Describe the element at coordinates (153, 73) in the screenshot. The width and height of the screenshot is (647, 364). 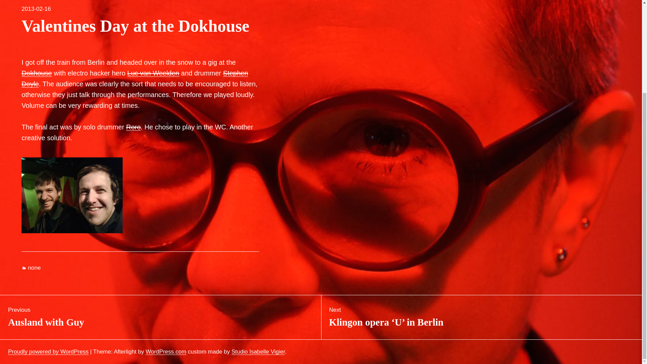
I see `Luc van Weelden` at that location.